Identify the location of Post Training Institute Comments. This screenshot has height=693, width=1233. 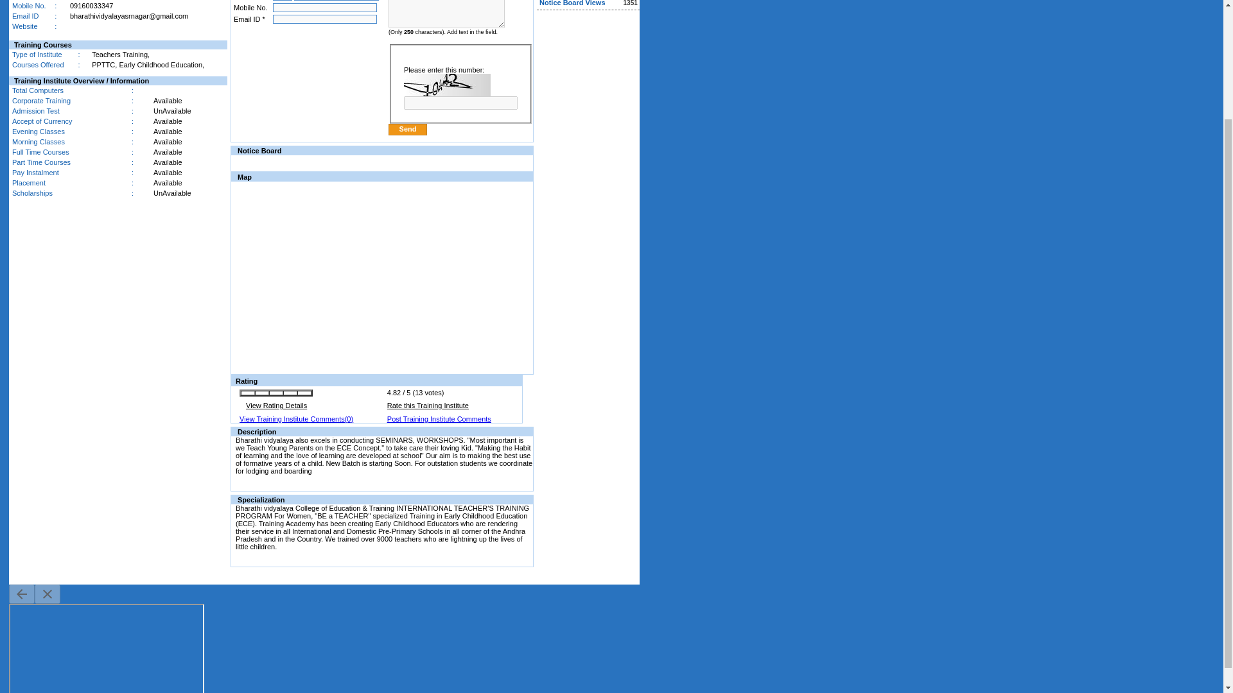
(439, 418).